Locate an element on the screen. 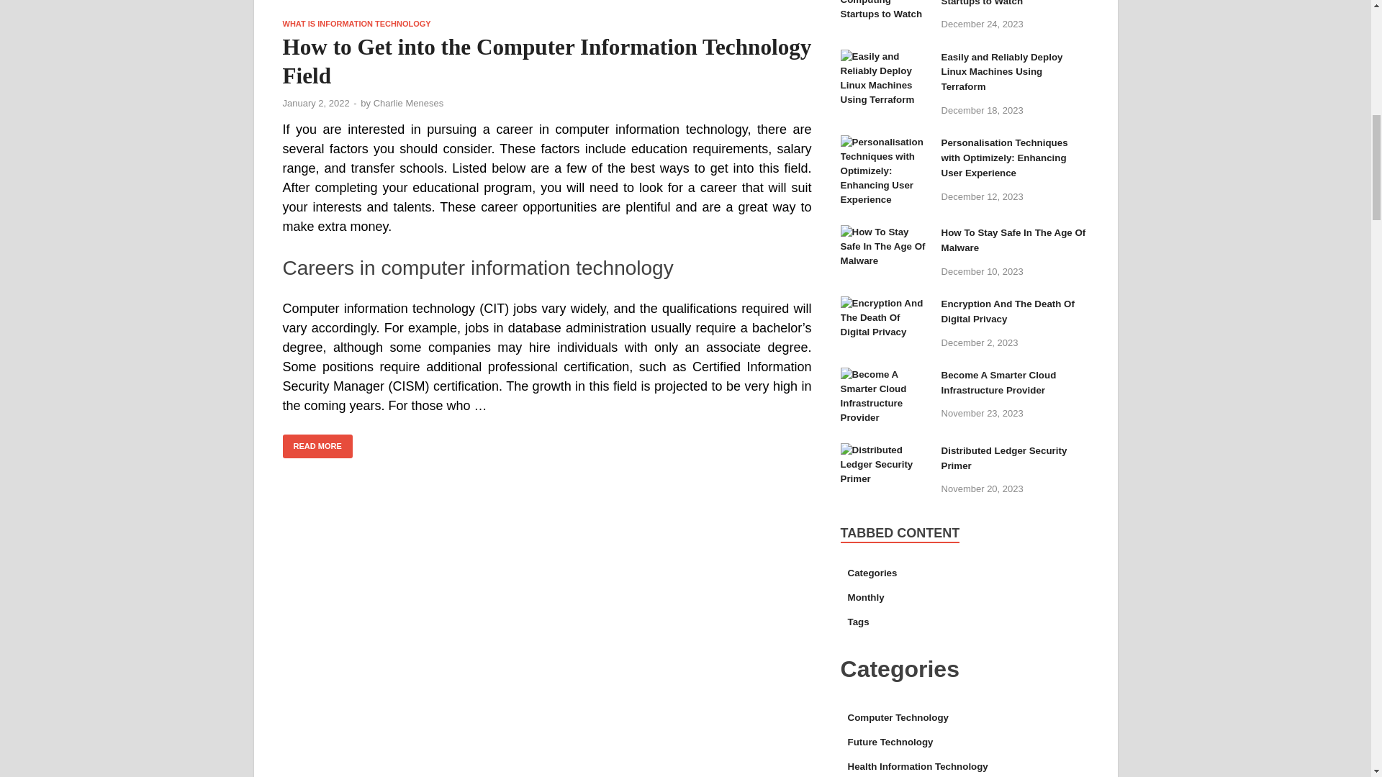 The image size is (1382, 777). How to Get into the Computer Information Technology Field is located at coordinates (546, 62).